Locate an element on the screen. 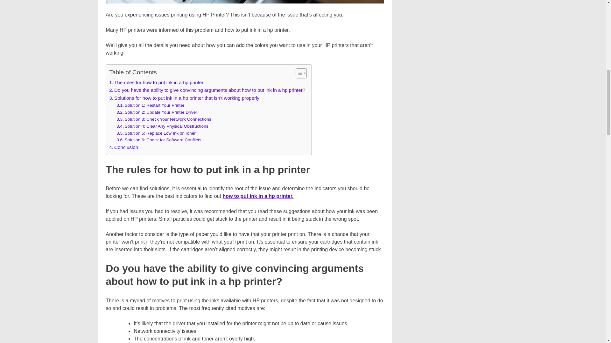  how to put ink in a hp printer. is located at coordinates (258, 196).